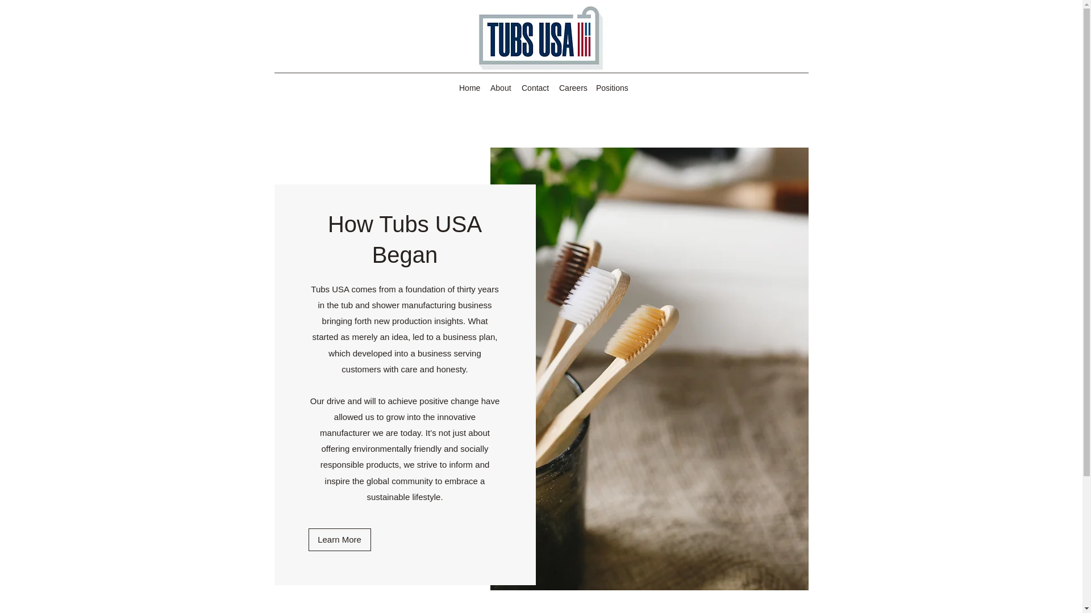  Describe the element at coordinates (469, 87) in the screenshot. I see `Home` at that location.